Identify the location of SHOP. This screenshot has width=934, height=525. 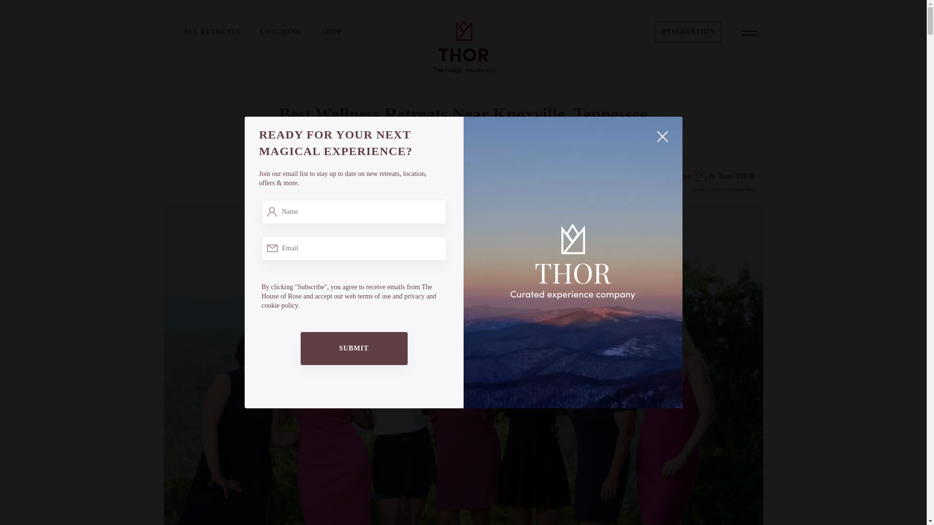
(331, 32).